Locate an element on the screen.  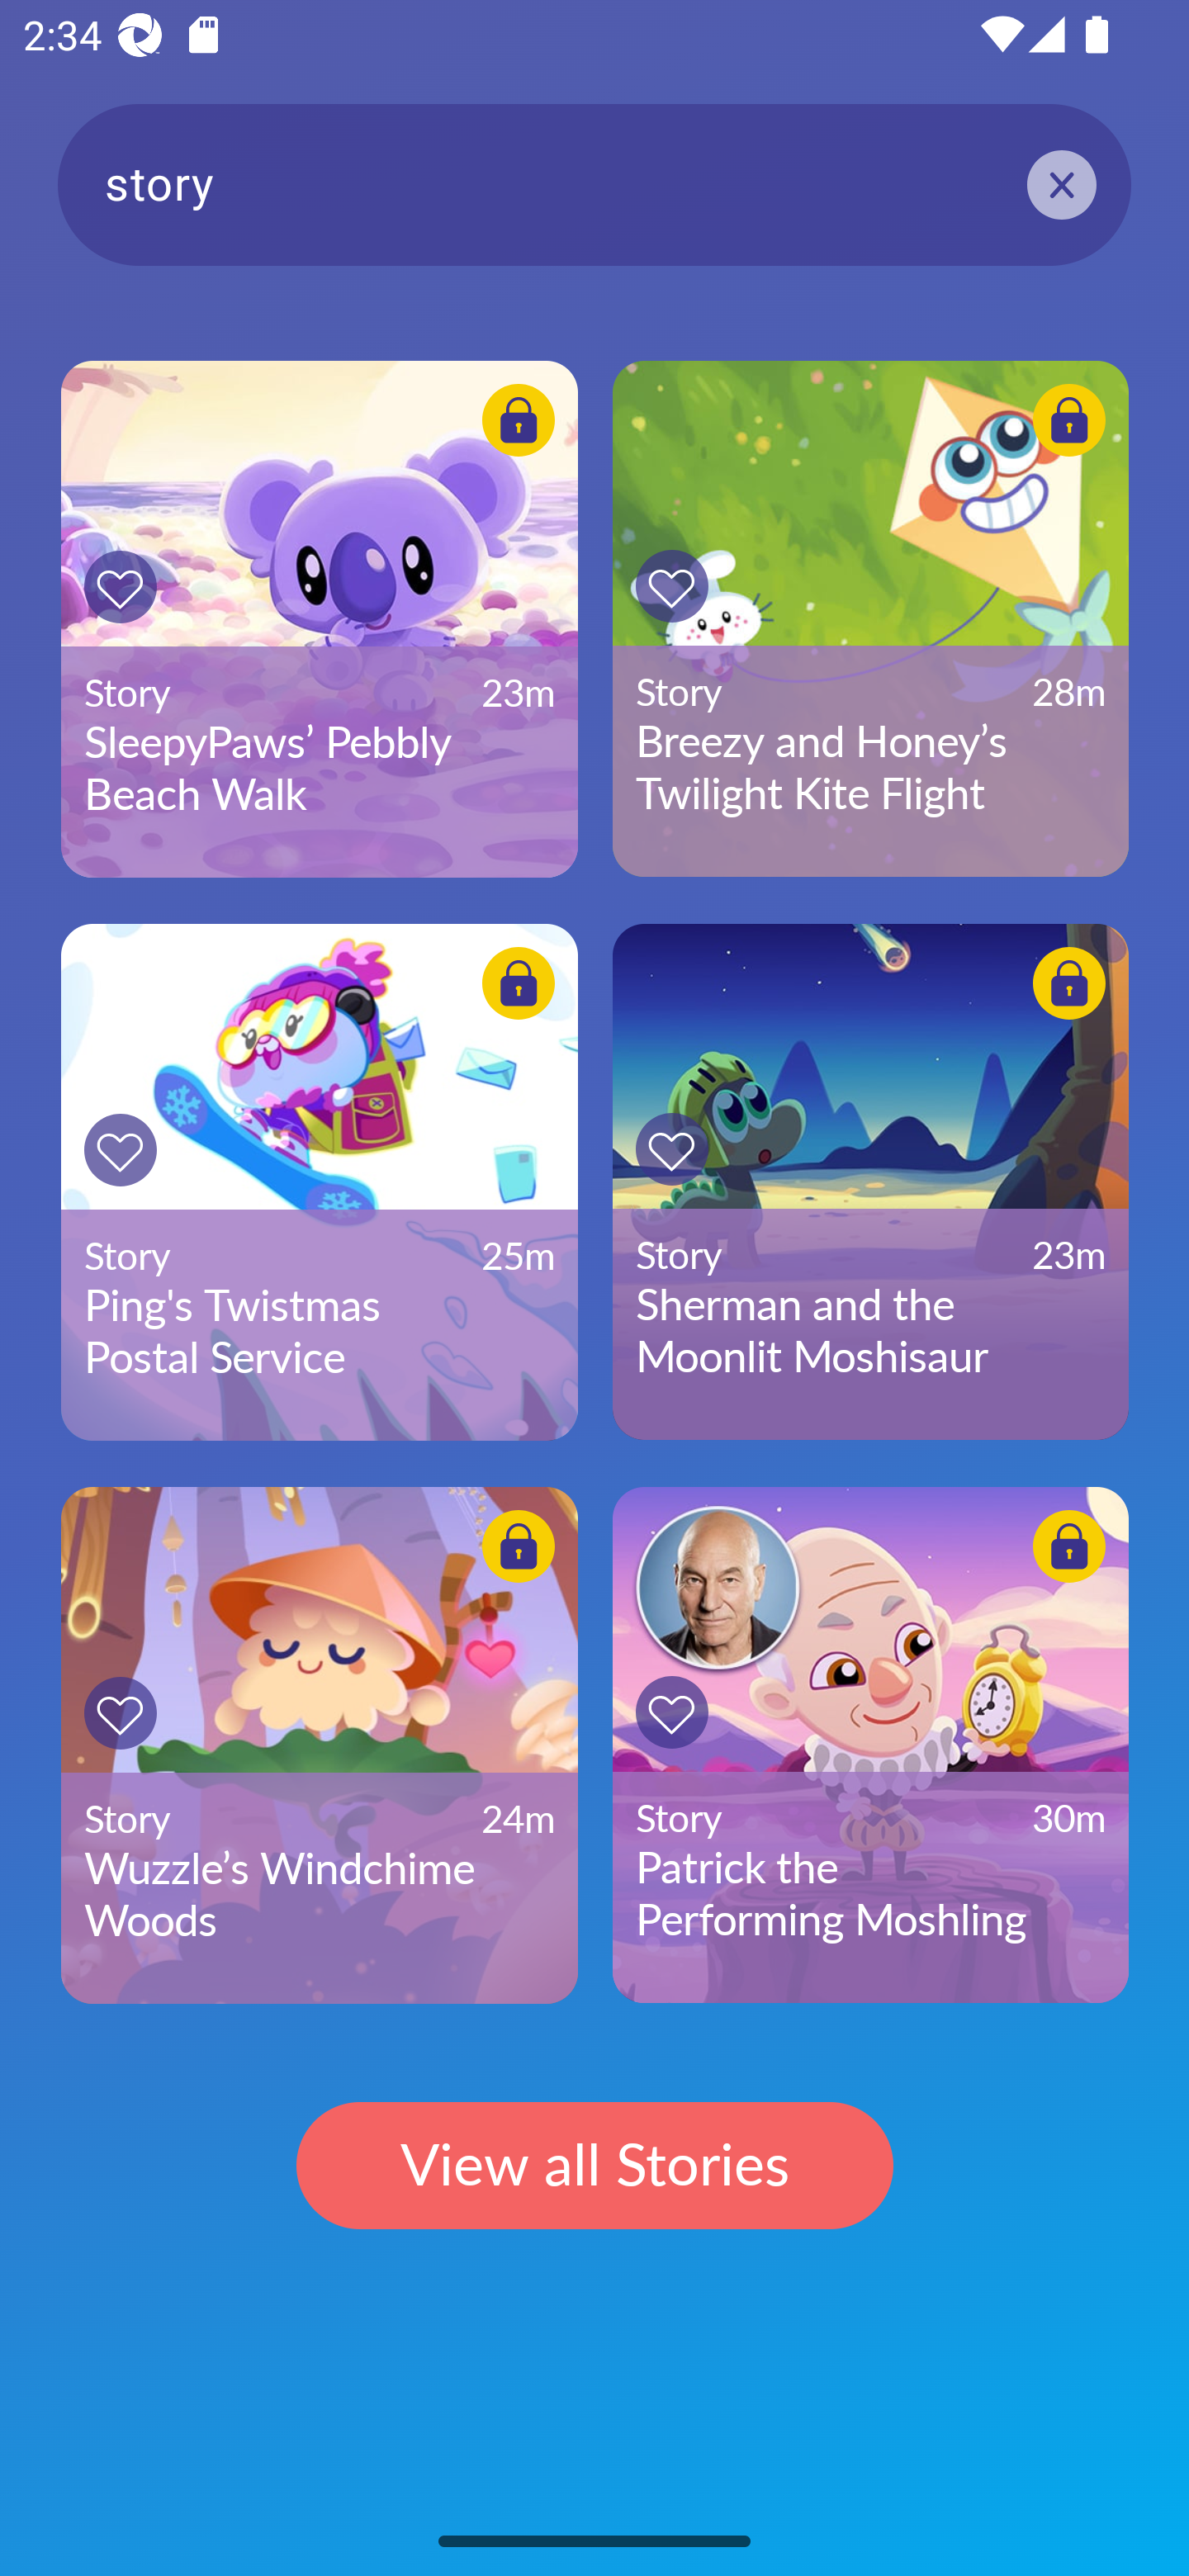
Button is located at coordinates (519, 1546).